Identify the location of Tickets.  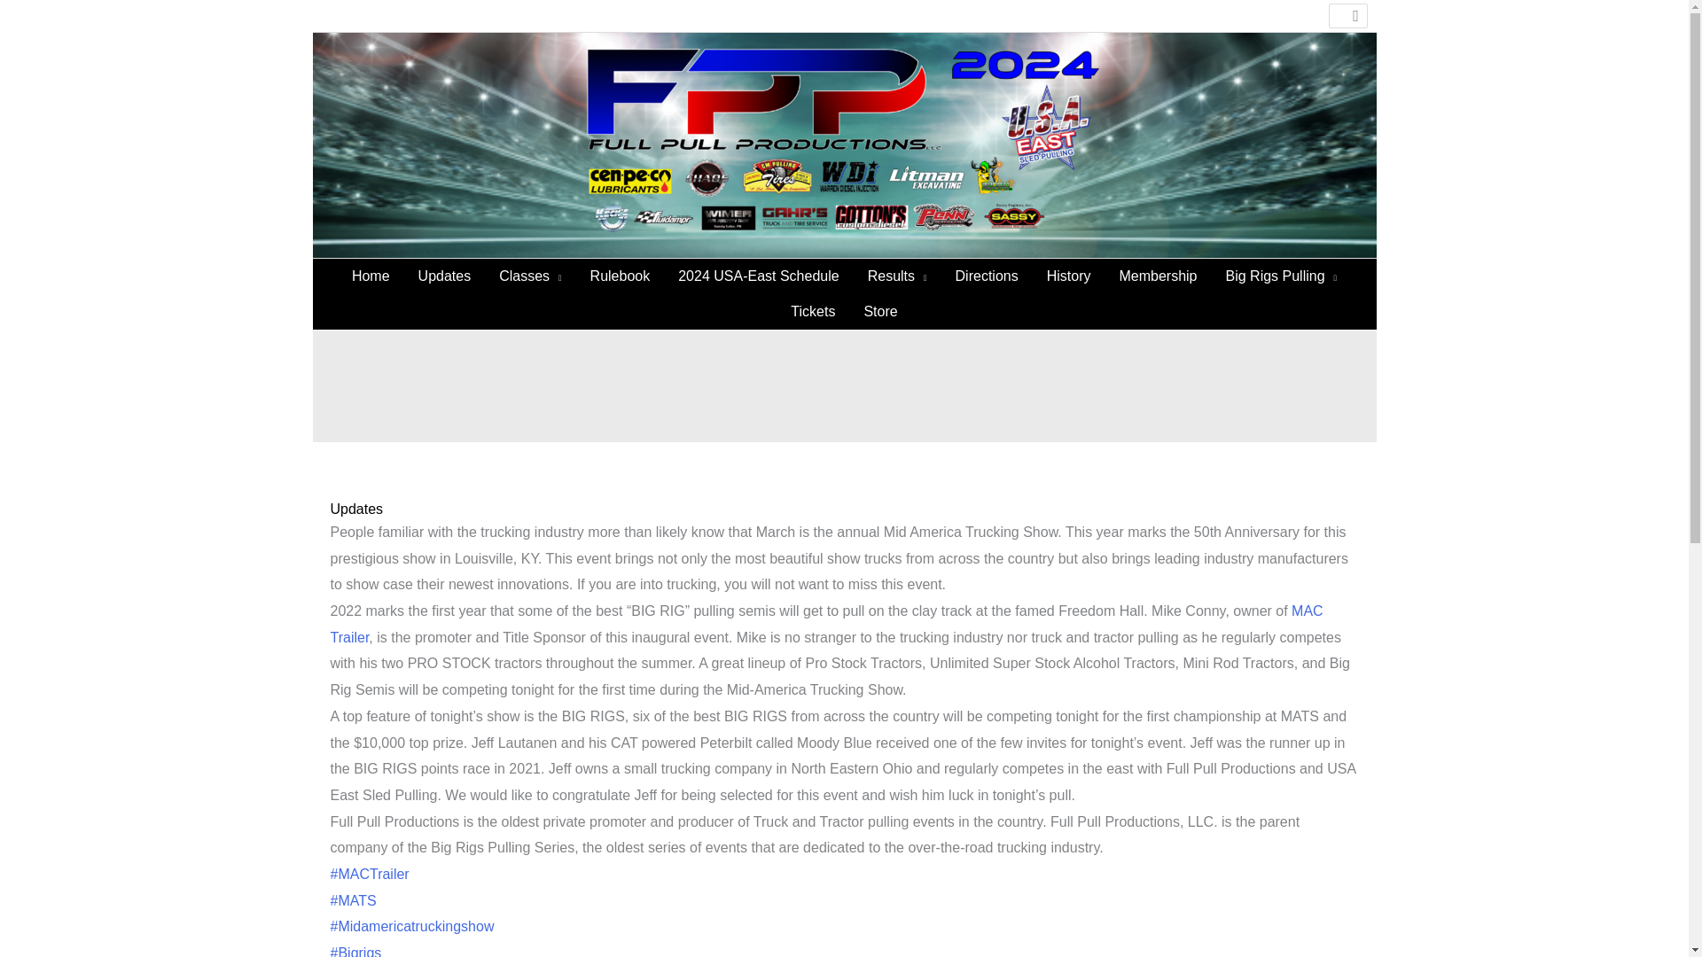
(812, 311).